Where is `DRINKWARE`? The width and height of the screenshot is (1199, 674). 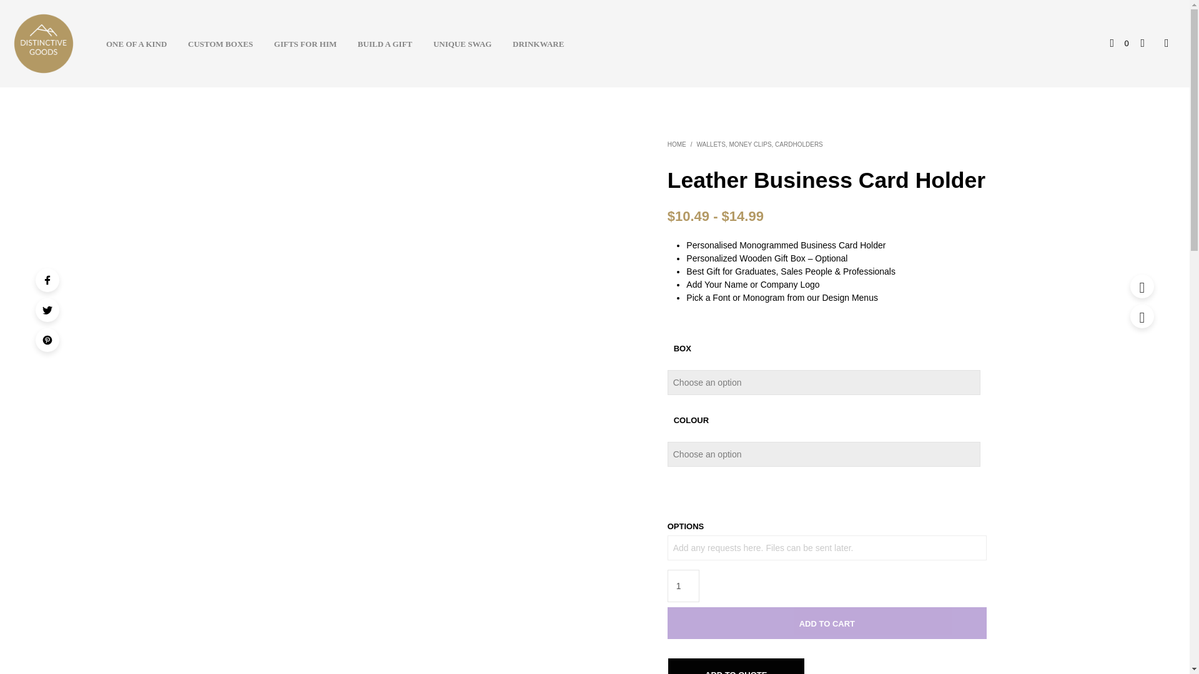
DRINKWARE is located at coordinates (538, 44).